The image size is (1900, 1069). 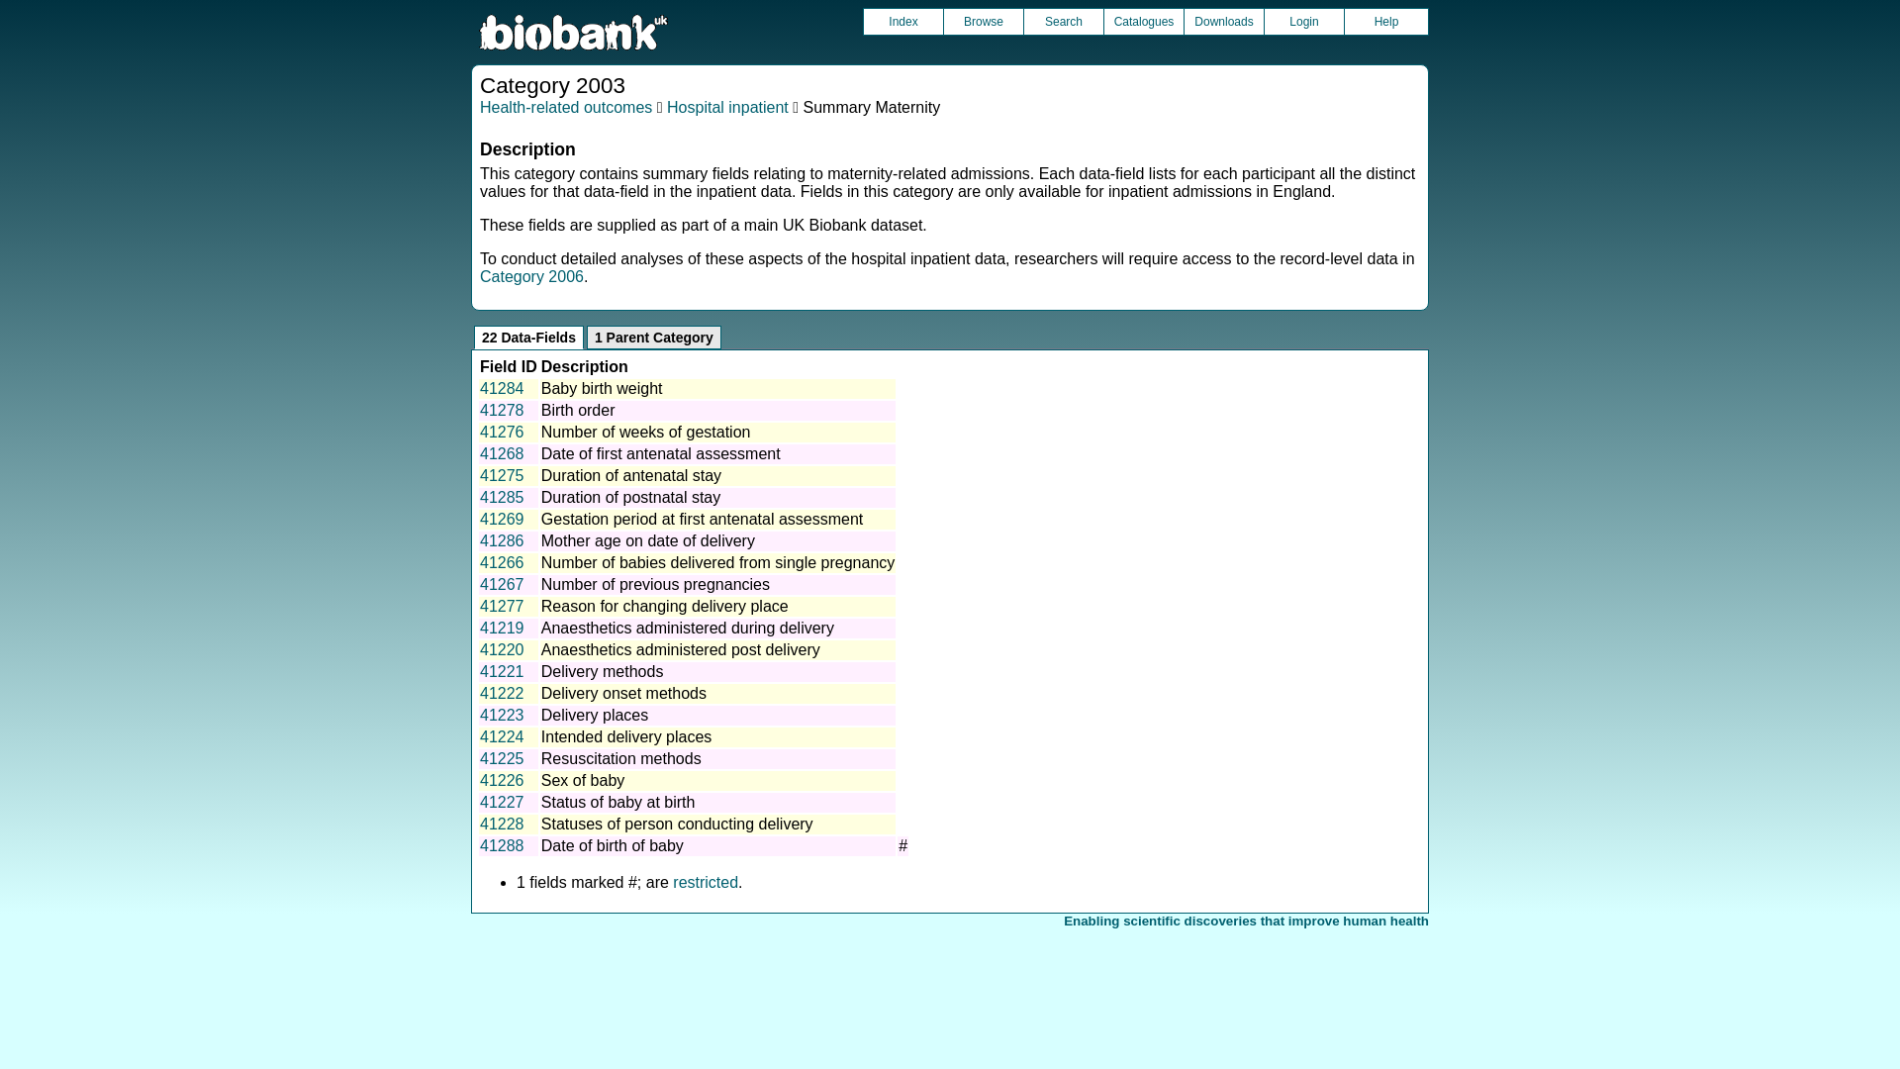 What do you see at coordinates (726, 107) in the screenshot?
I see `Hospital inpatient` at bounding box center [726, 107].